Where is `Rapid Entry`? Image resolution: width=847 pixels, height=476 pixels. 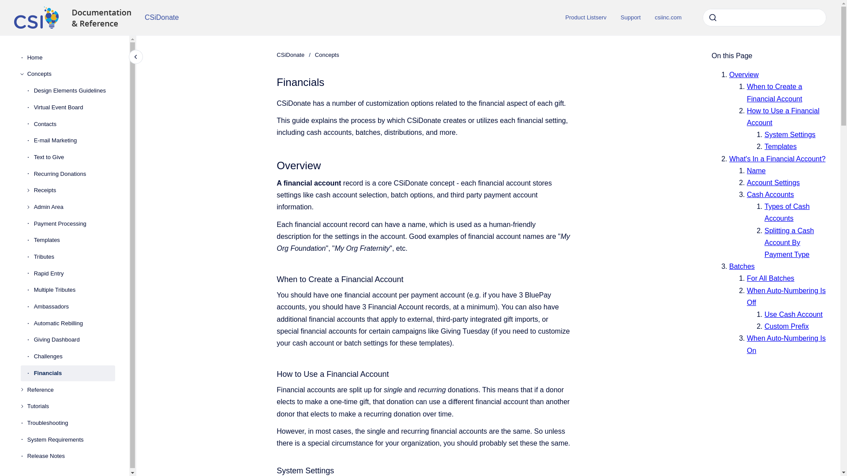 Rapid Entry is located at coordinates (74, 273).